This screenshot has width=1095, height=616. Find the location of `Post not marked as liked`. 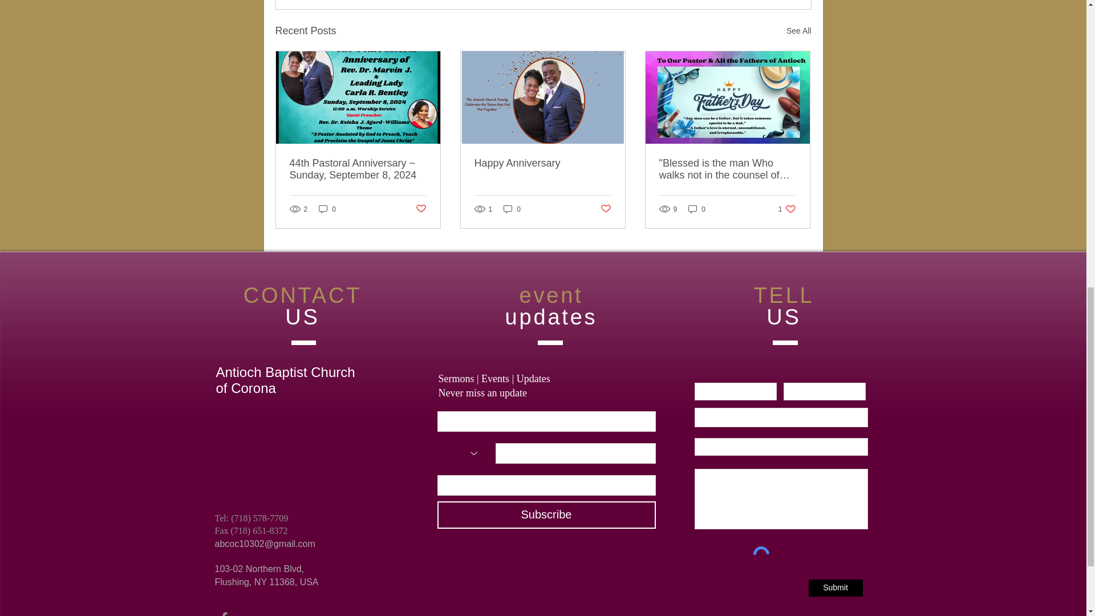

Post not marked as liked is located at coordinates (606, 209).